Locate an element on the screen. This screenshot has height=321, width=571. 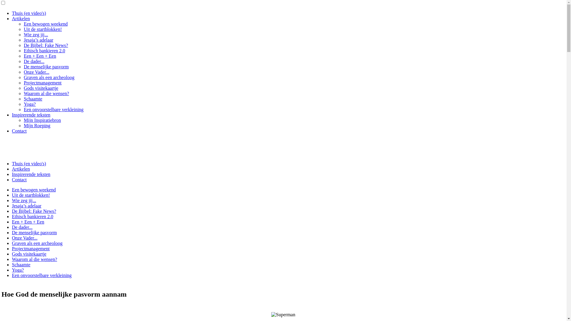
Een bewogen weekend is located at coordinates (34, 190).